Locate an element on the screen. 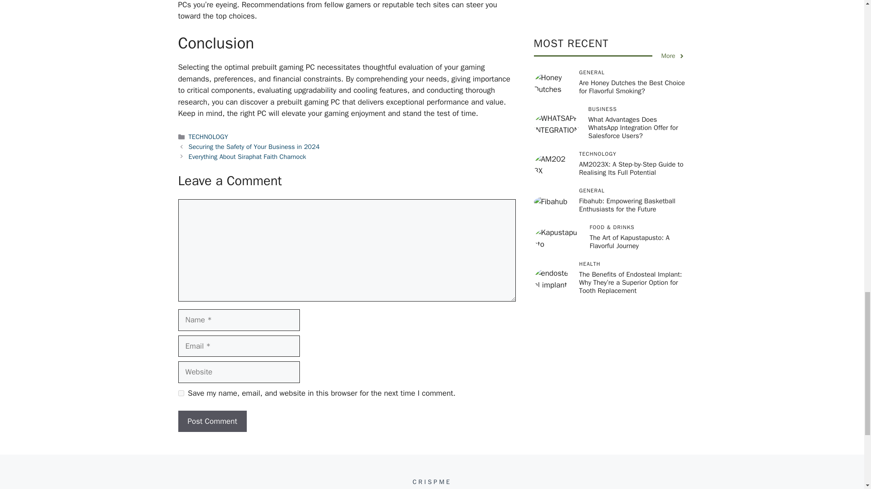  yes is located at coordinates (181, 393).